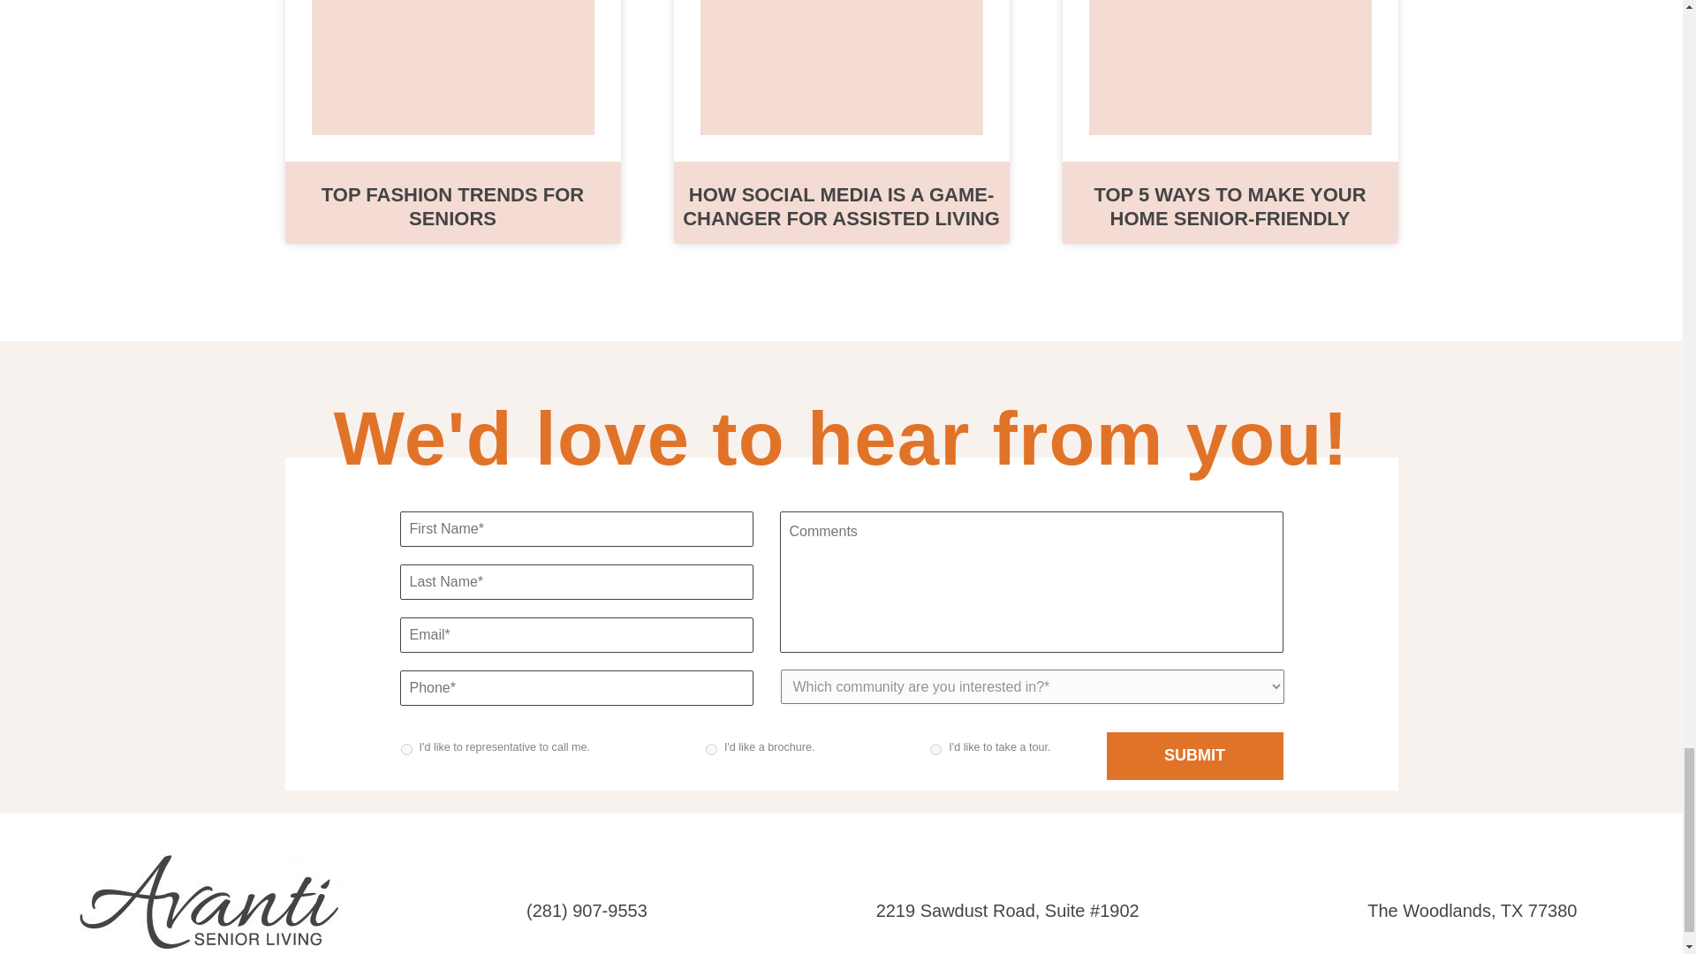  Describe the element at coordinates (1193, 756) in the screenshot. I see `Submit` at that location.